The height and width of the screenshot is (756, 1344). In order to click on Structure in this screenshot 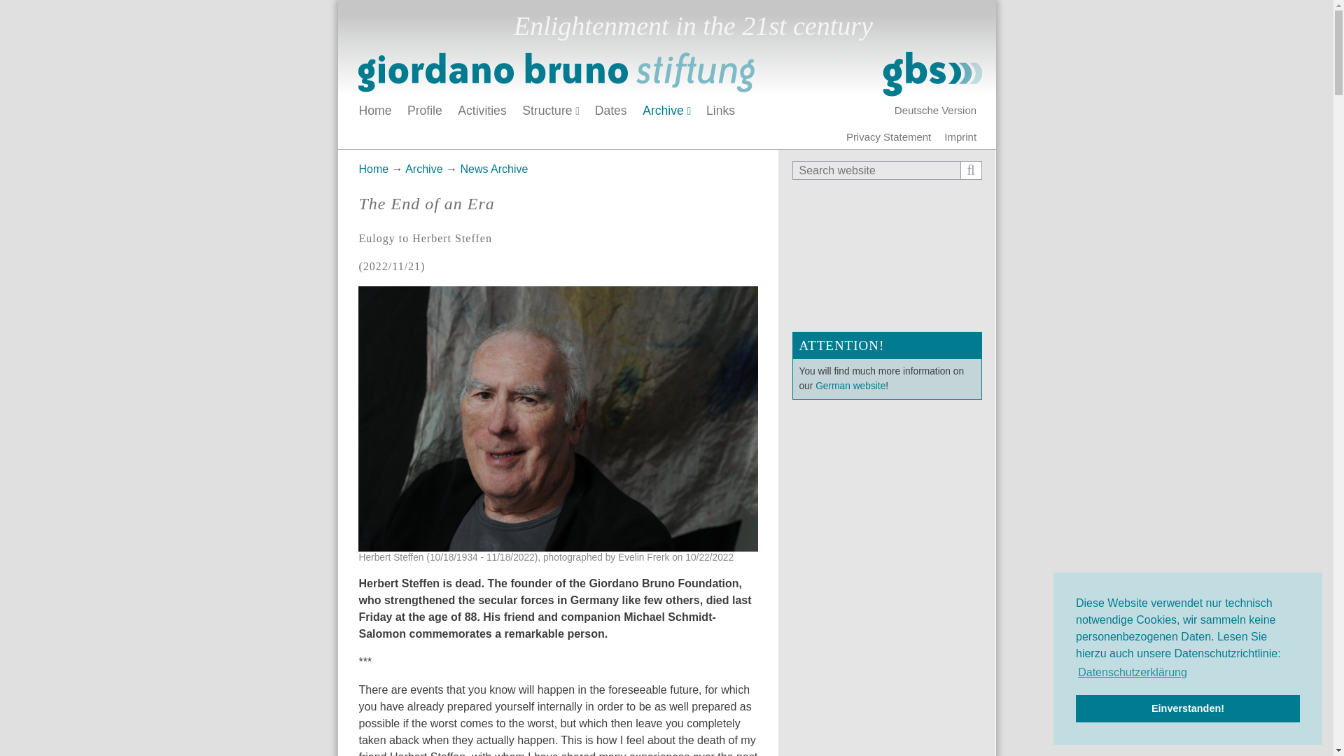, I will do `click(550, 111)`.